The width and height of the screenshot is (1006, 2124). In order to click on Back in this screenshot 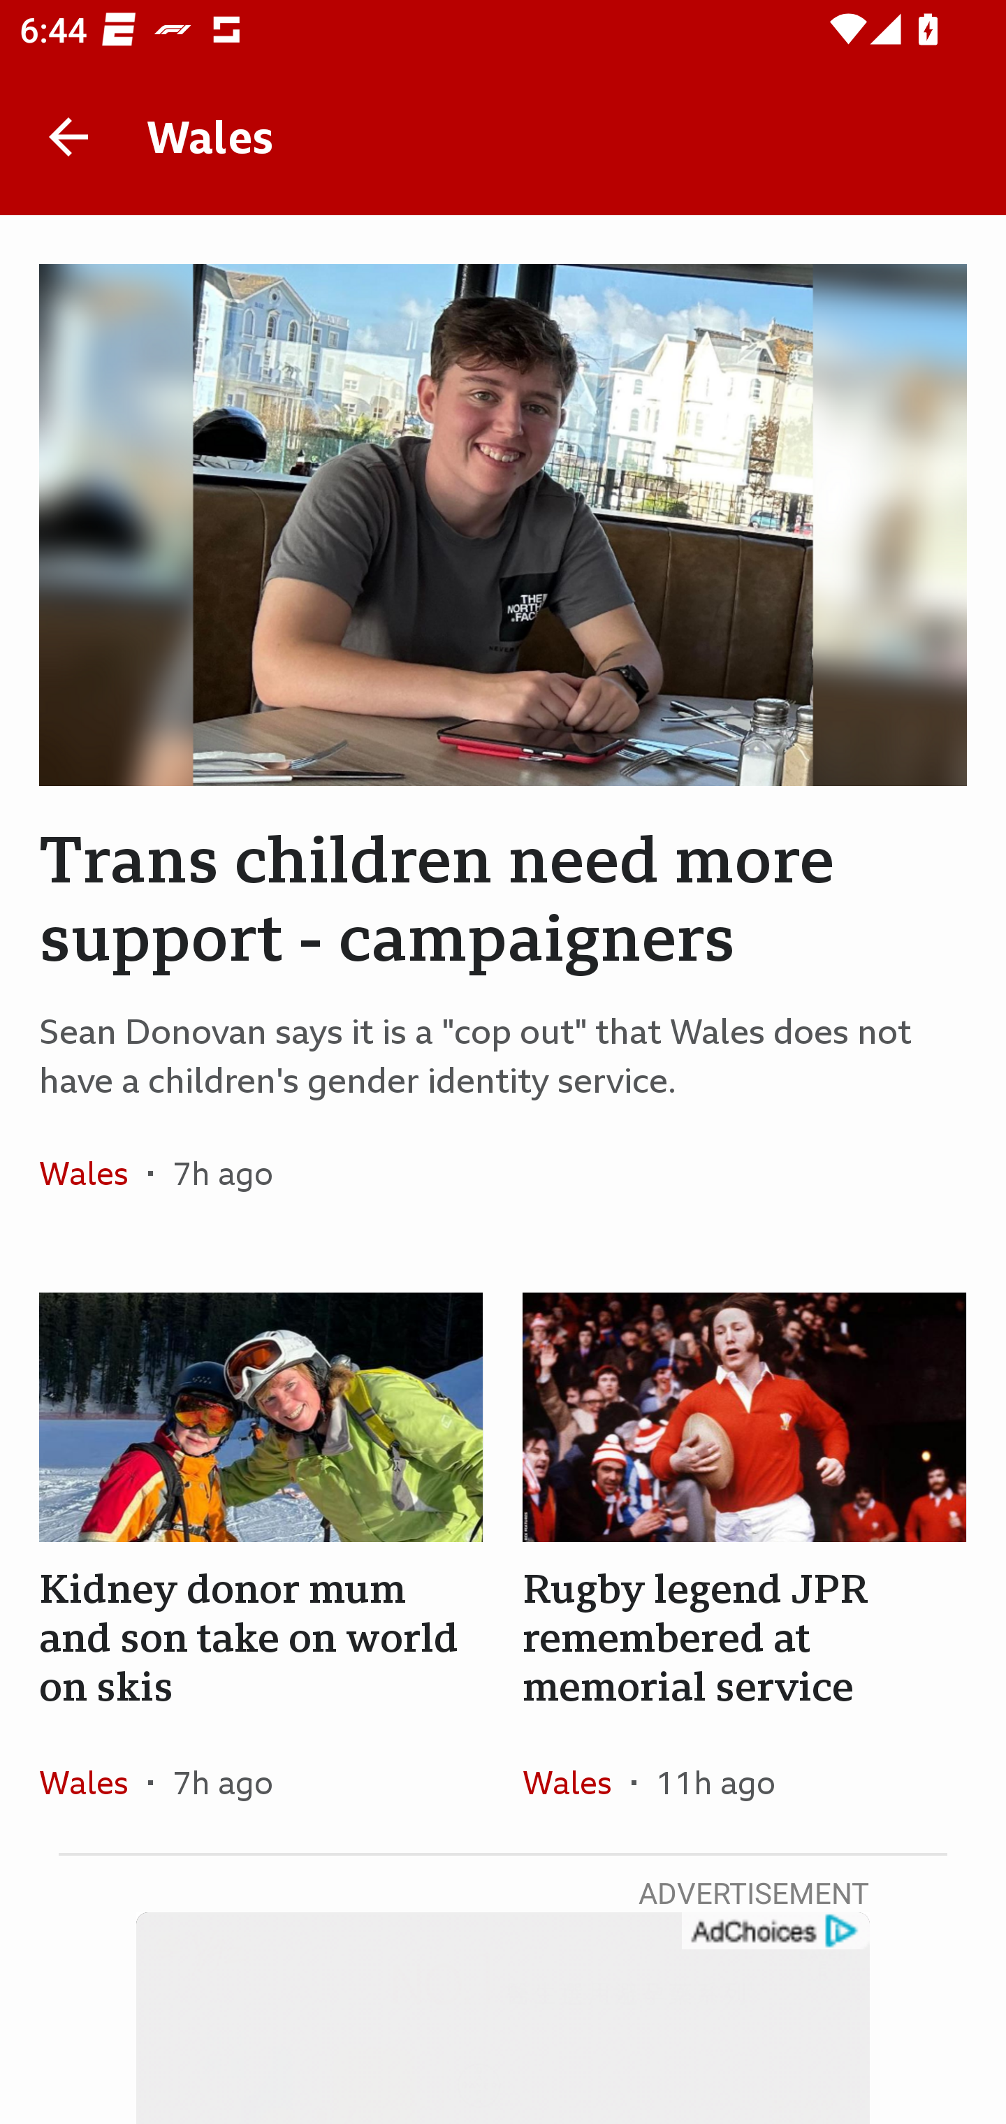, I will do `click(68, 137)`.